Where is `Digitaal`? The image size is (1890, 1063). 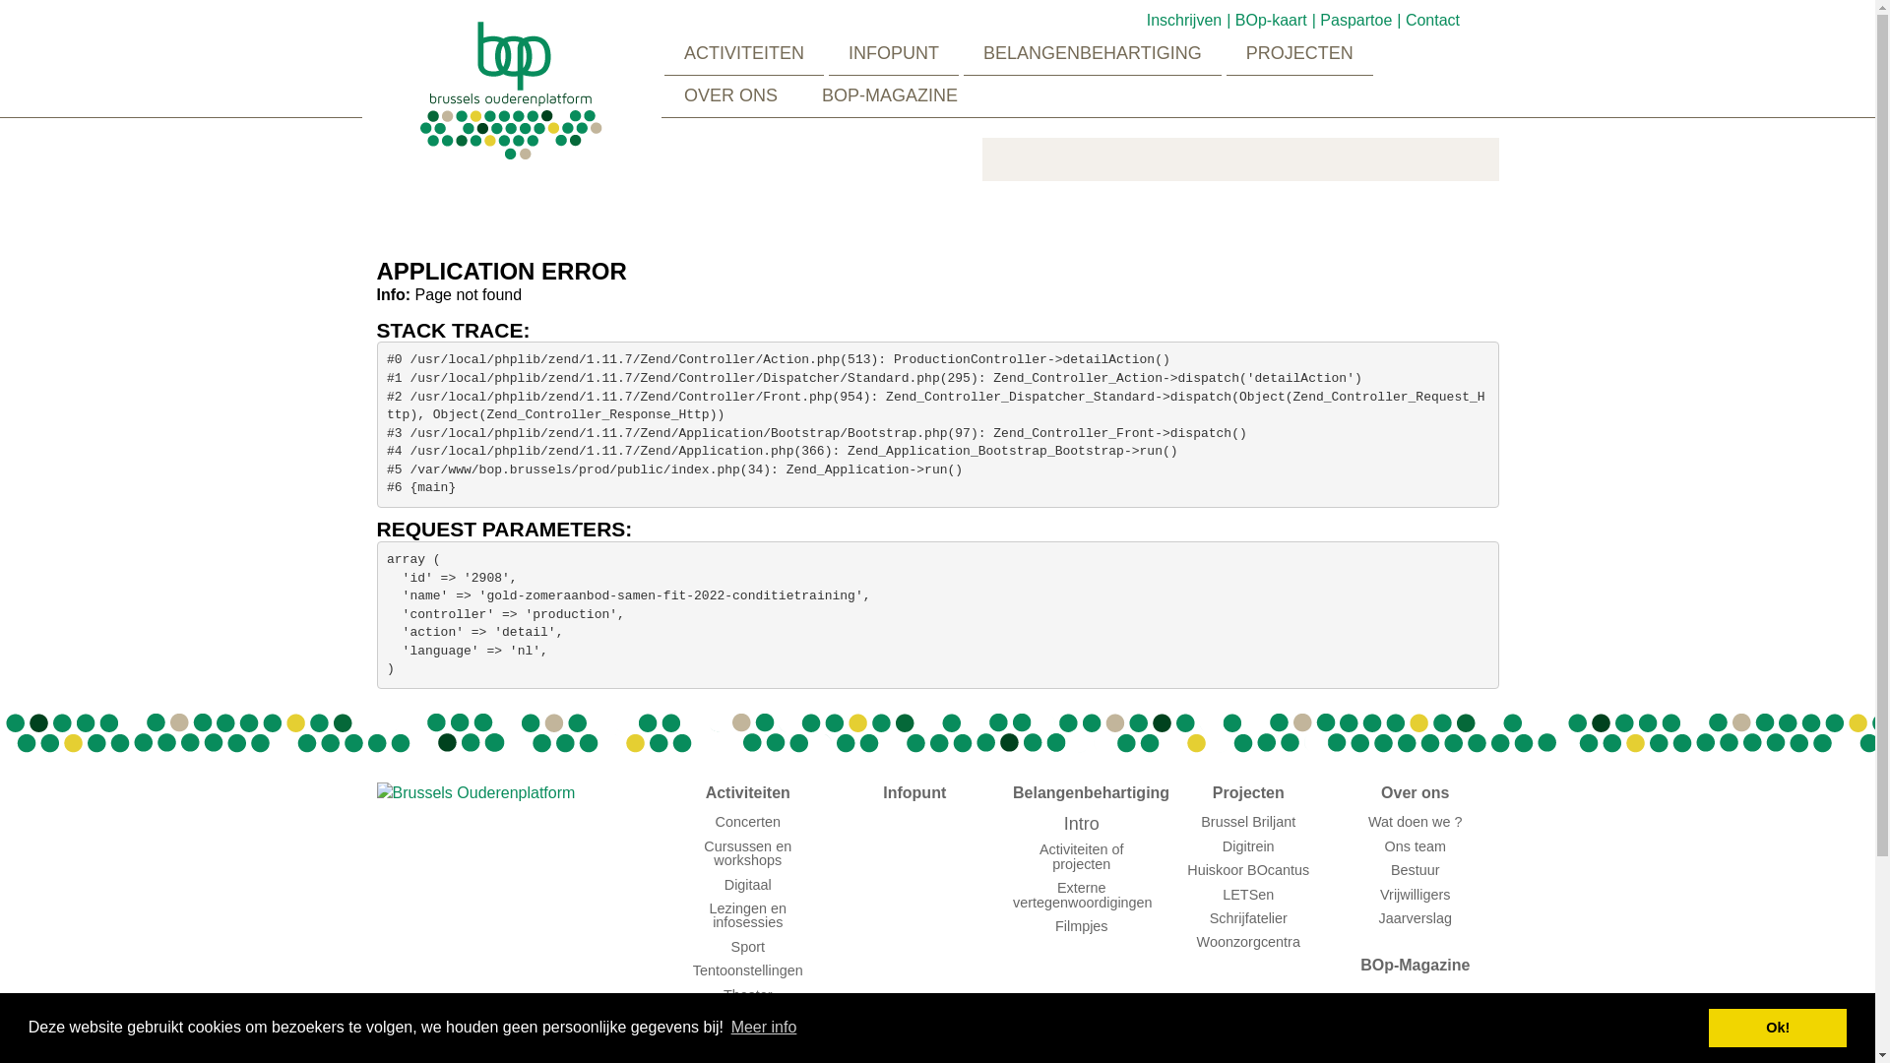 Digitaal is located at coordinates (748, 885).